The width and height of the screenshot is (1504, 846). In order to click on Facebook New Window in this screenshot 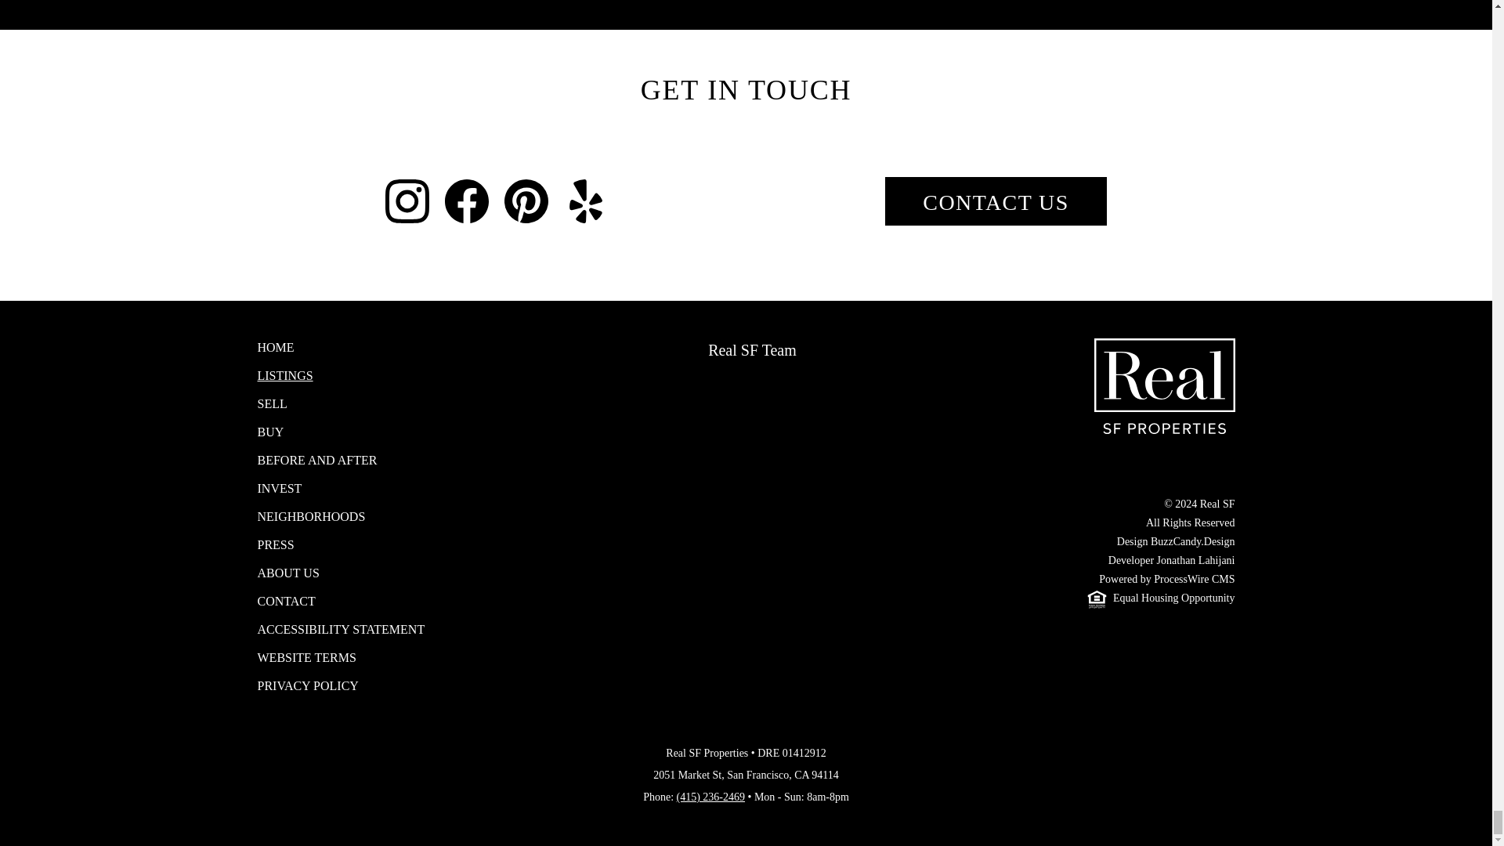, I will do `click(467, 201)`.